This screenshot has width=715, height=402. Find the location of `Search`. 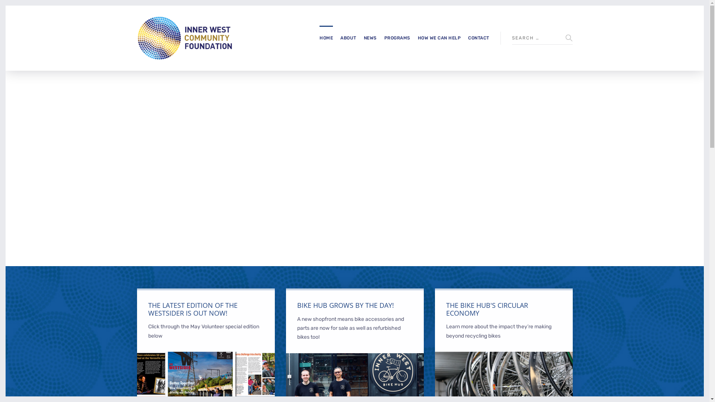

Search is located at coordinates (4, 4).